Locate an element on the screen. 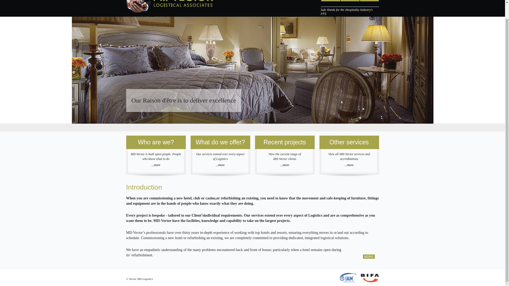 This screenshot has height=286, width=509. What do we offer? is located at coordinates (220, 142).